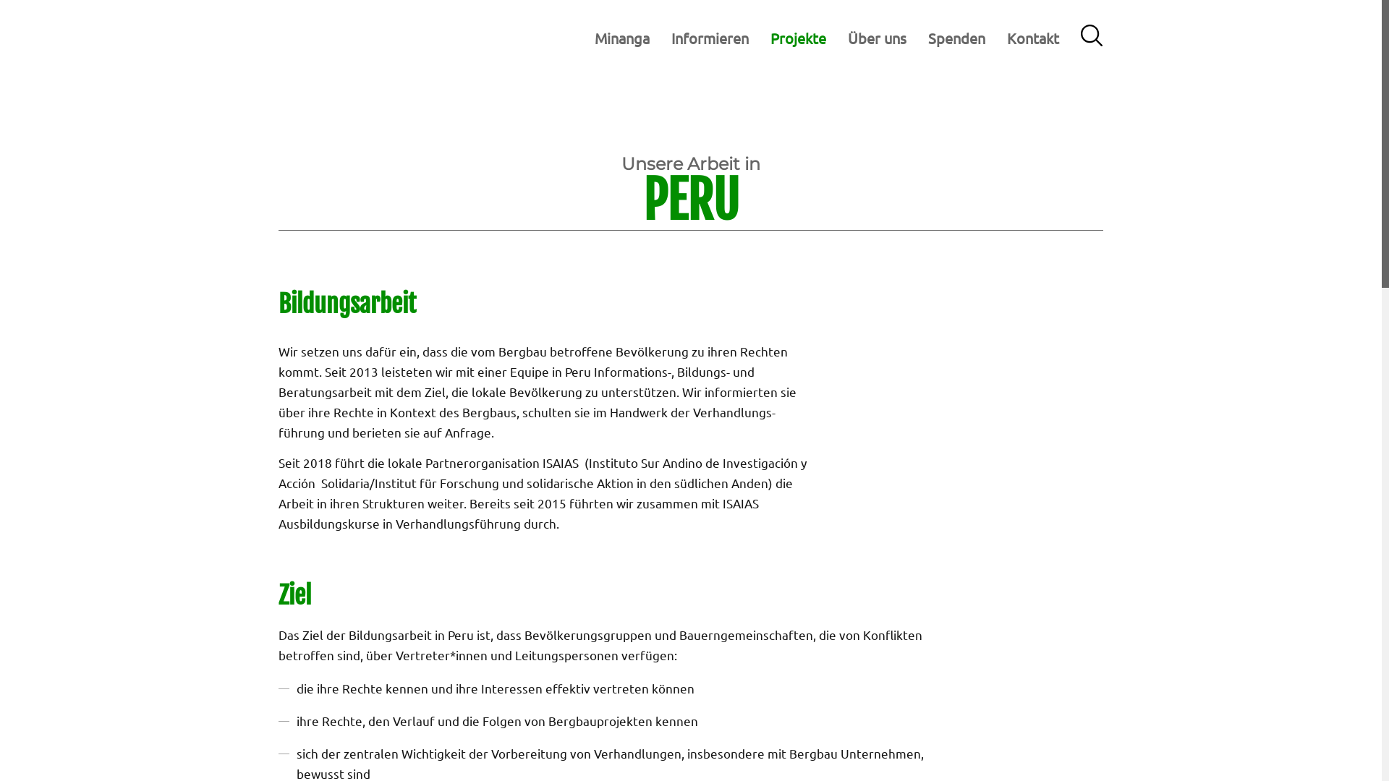  What do you see at coordinates (956, 38) in the screenshot?
I see `Spenden` at bounding box center [956, 38].